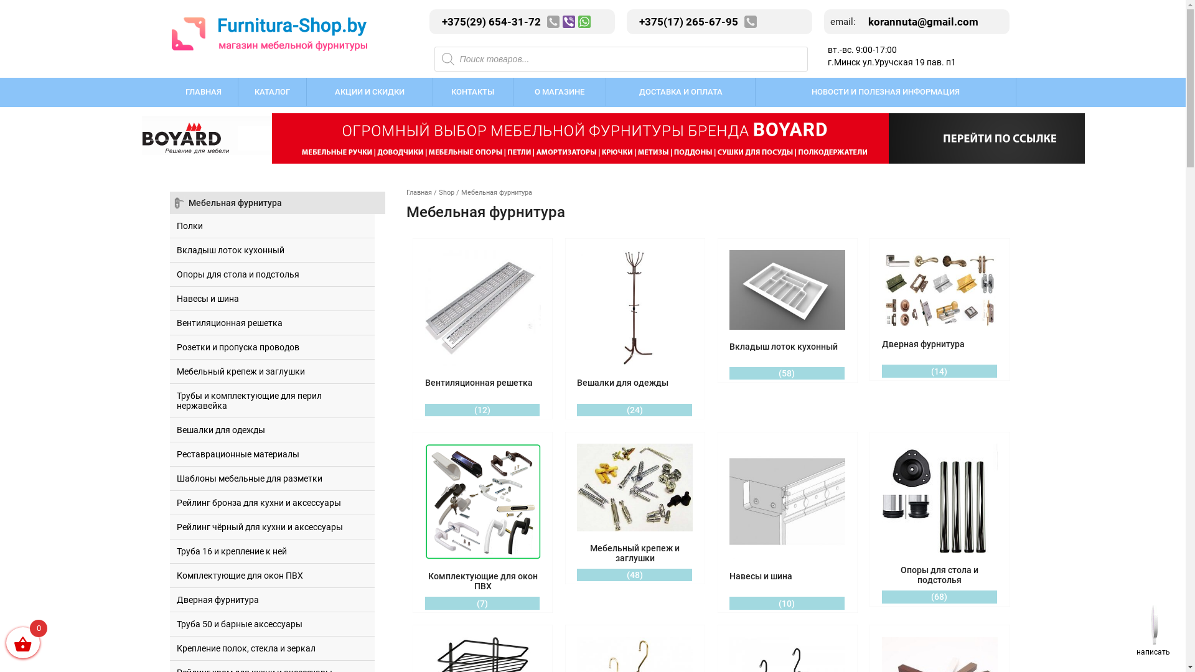 The width and height of the screenshot is (1195, 672). Describe the element at coordinates (920, 22) in the screenshot. I see `korannuta@gmail.com` at that location.